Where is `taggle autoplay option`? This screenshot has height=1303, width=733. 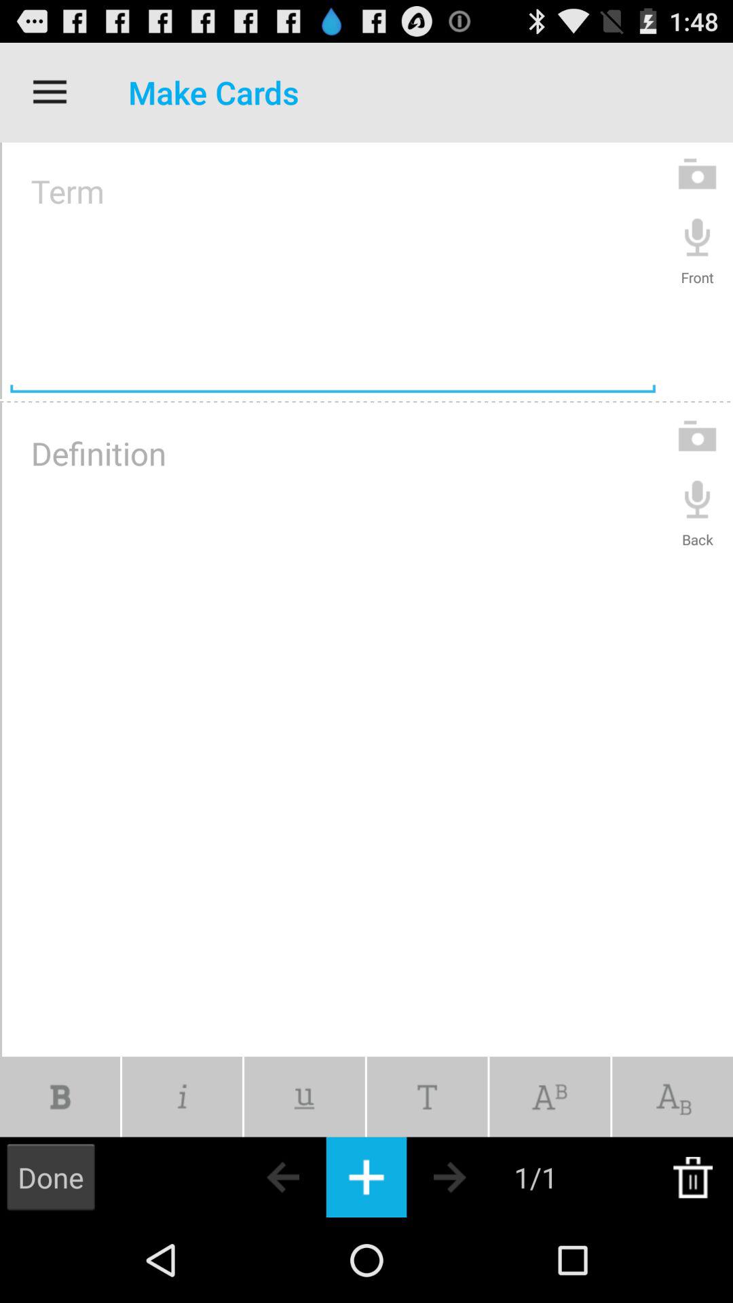 taggle autoplay option is located at coordinates (304, 1097).